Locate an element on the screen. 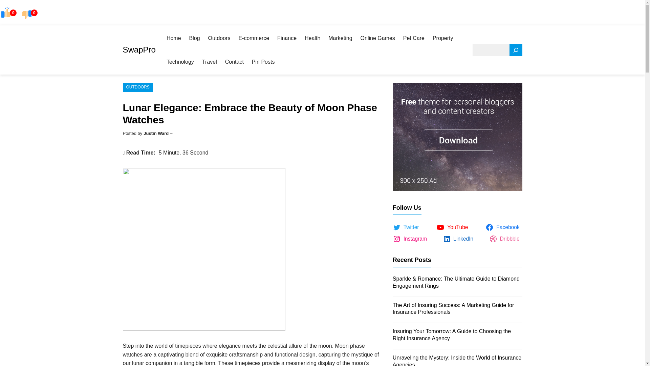 The width and height of the screenshot is (650, 366). Online Games is located at coordinates (378, 38).